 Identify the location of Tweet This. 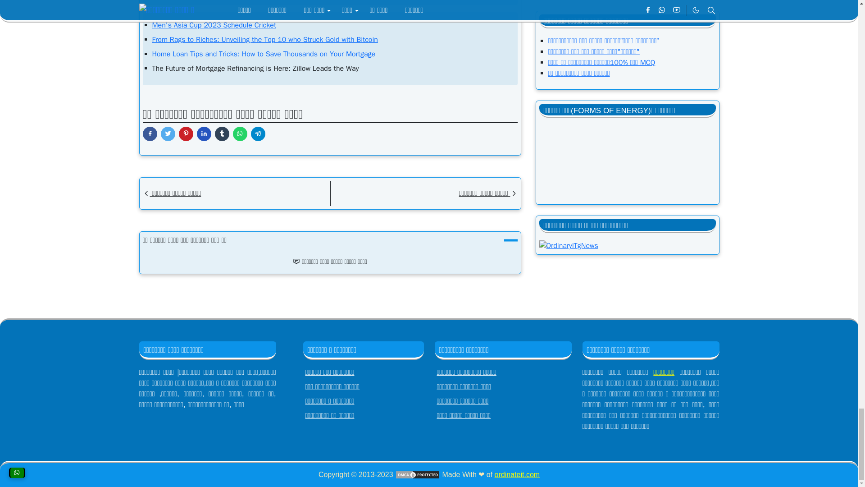
(167, 133).